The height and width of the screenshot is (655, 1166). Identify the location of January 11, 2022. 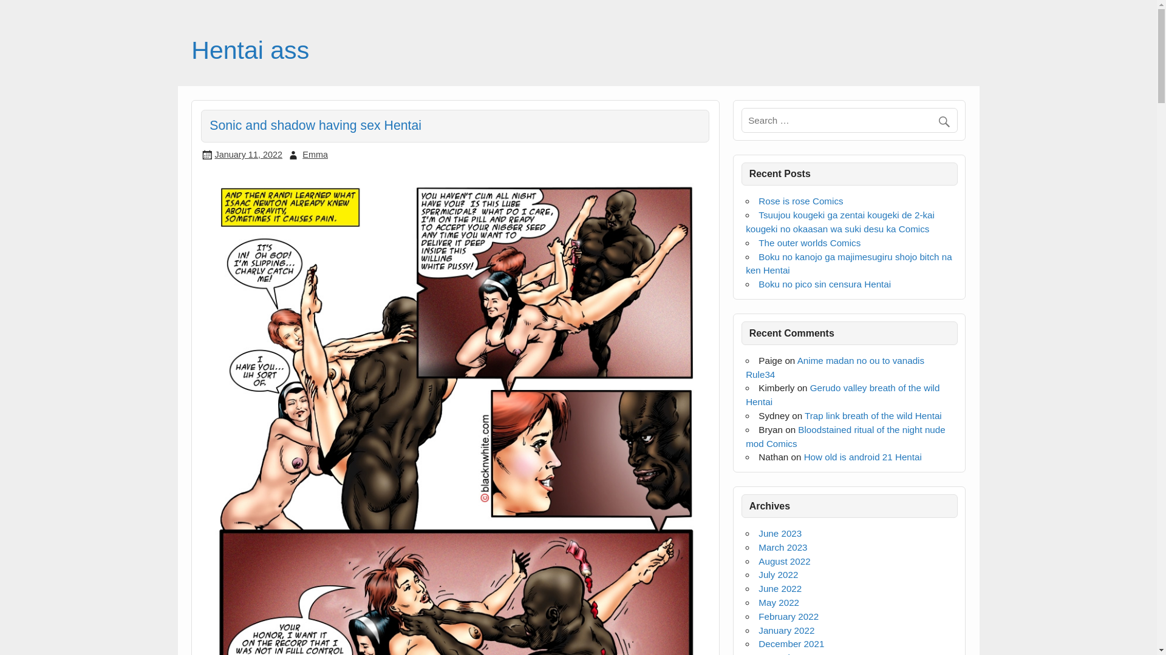
(248, 155).